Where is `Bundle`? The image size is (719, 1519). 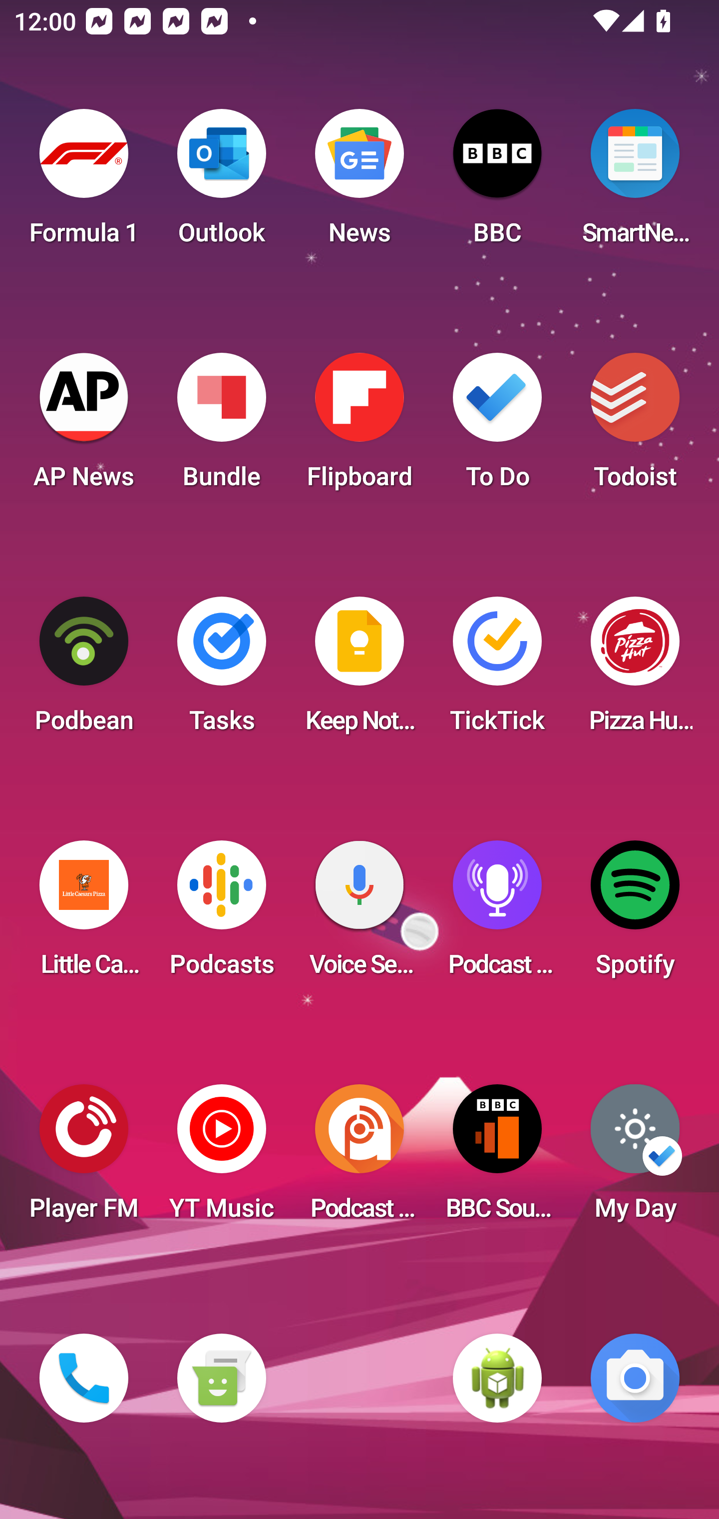
Bundle is located at coordinates (221, 427).